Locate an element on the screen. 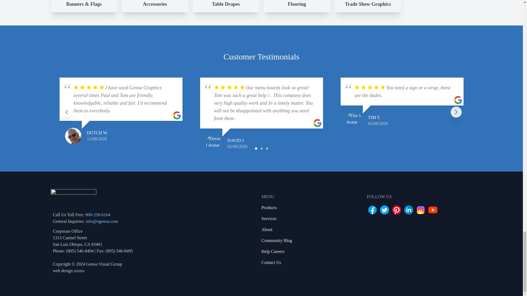 The image size is (527, 296). Accessories is located at coordinates (155, 6).